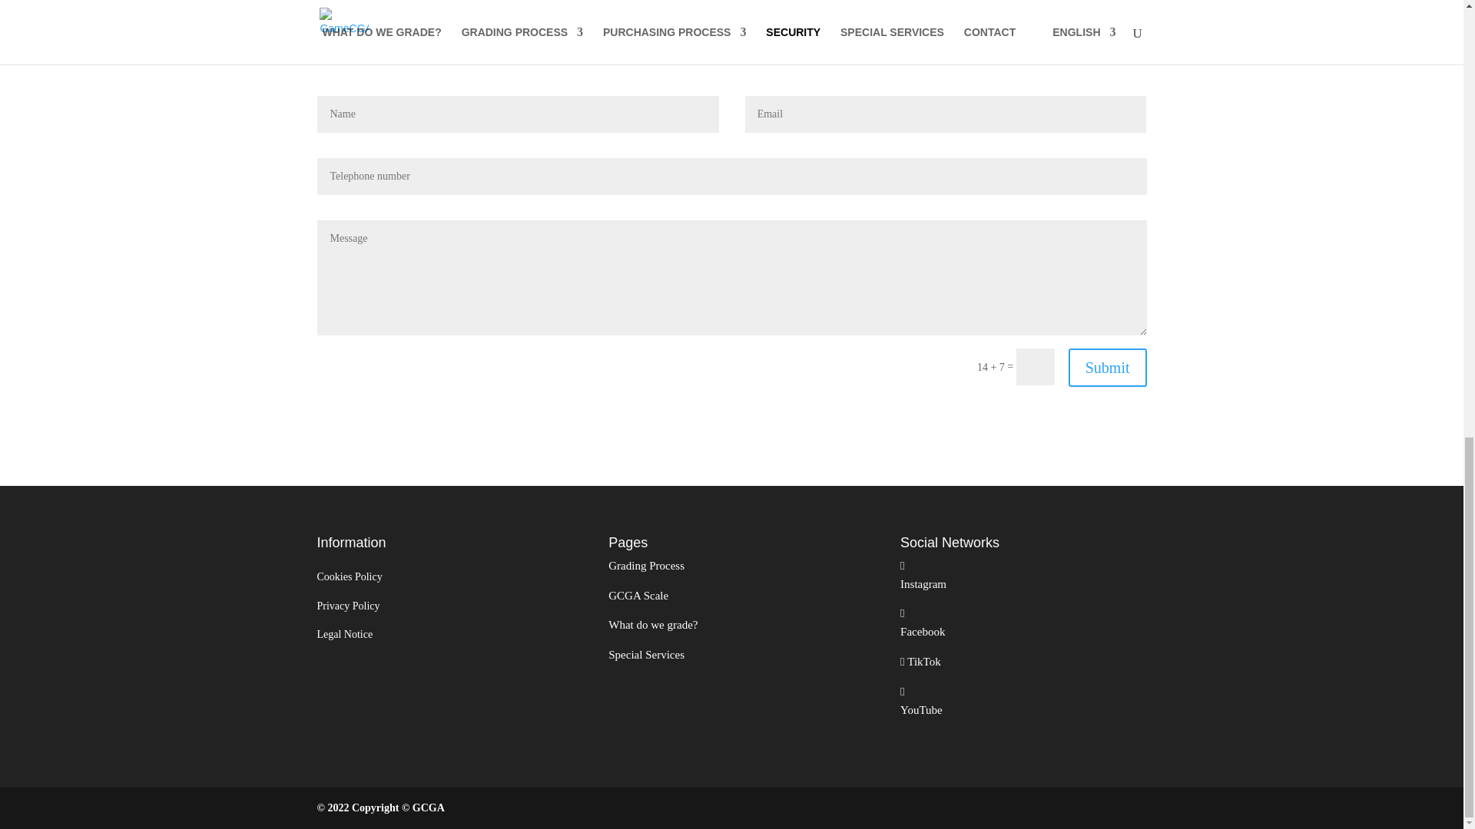  Describe the element at coordinates (349, 577) in the screenshot. I see `Cookies Policy` at that location.